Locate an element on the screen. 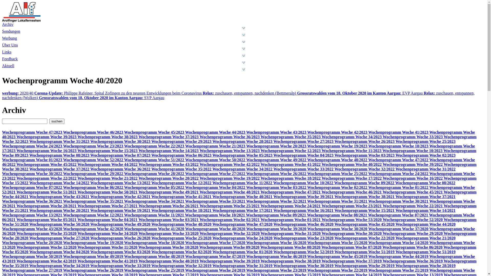 This screenshot has width=491, height=276. Wochenprogramm Woche 35/2022 is located at coordinates (182, 169).